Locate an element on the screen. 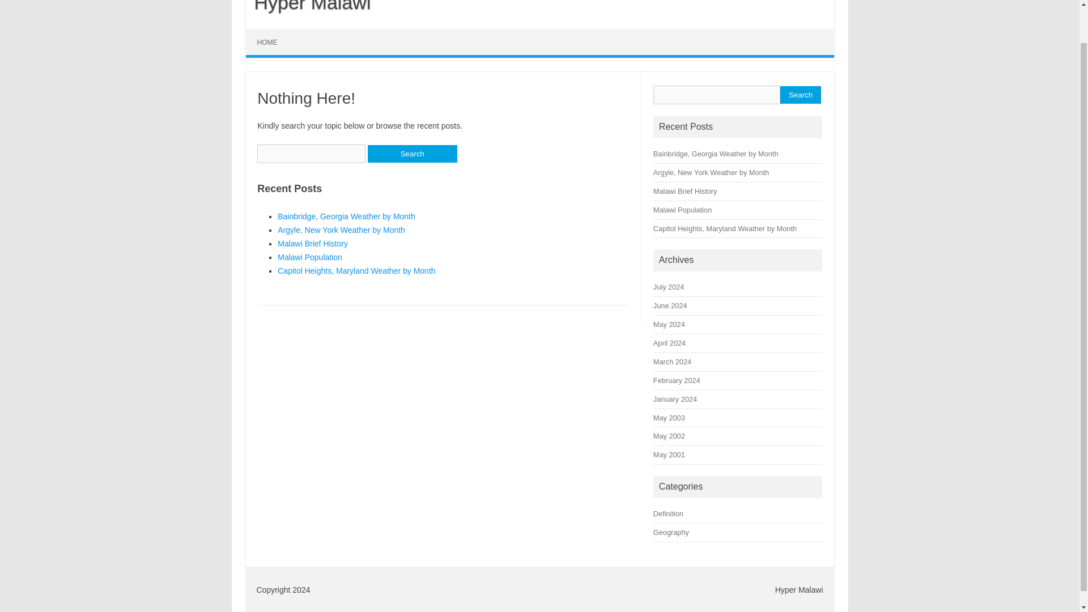  Skip to content is located at coordinates (272, 33).